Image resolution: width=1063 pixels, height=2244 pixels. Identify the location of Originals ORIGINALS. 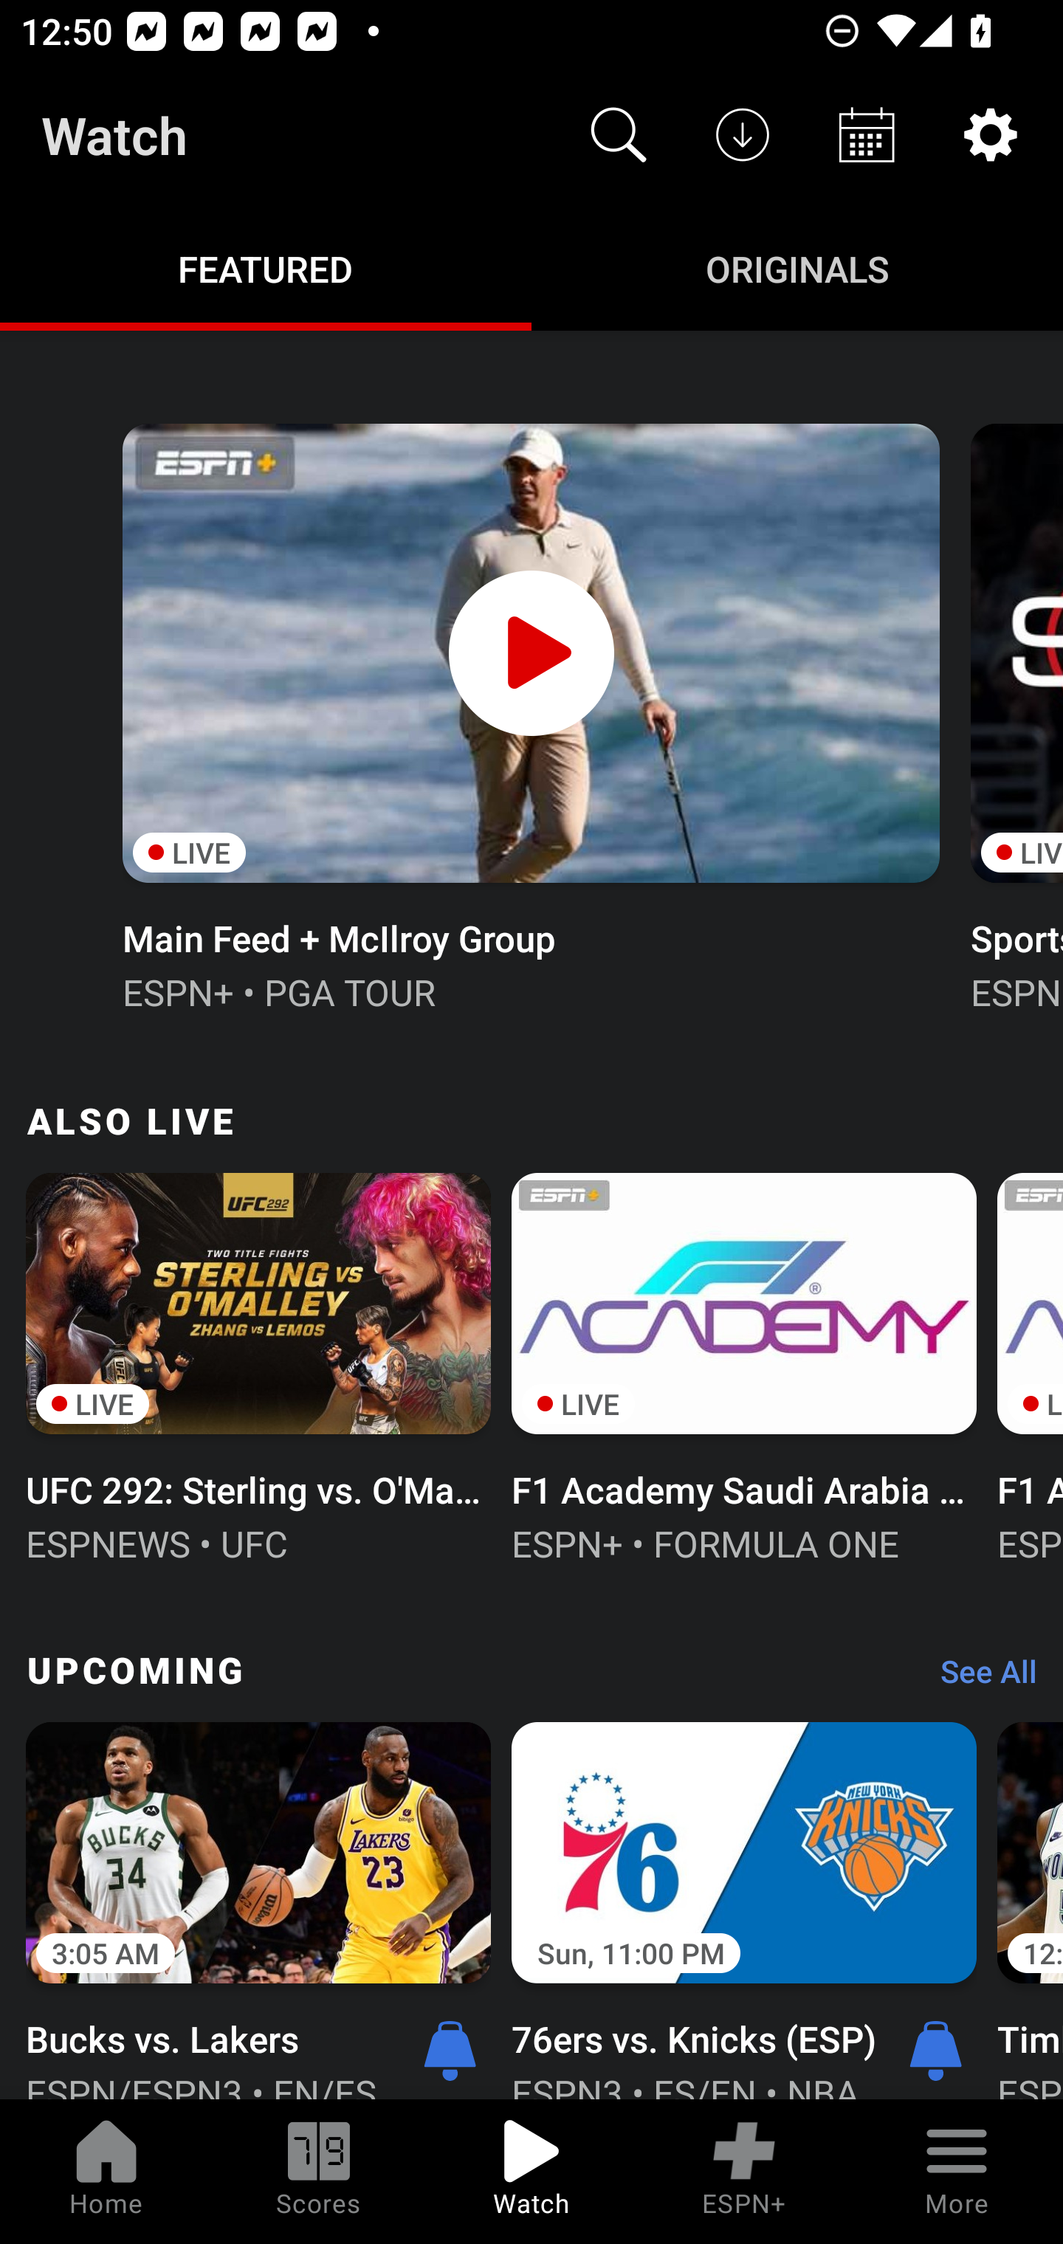
(797, 267).